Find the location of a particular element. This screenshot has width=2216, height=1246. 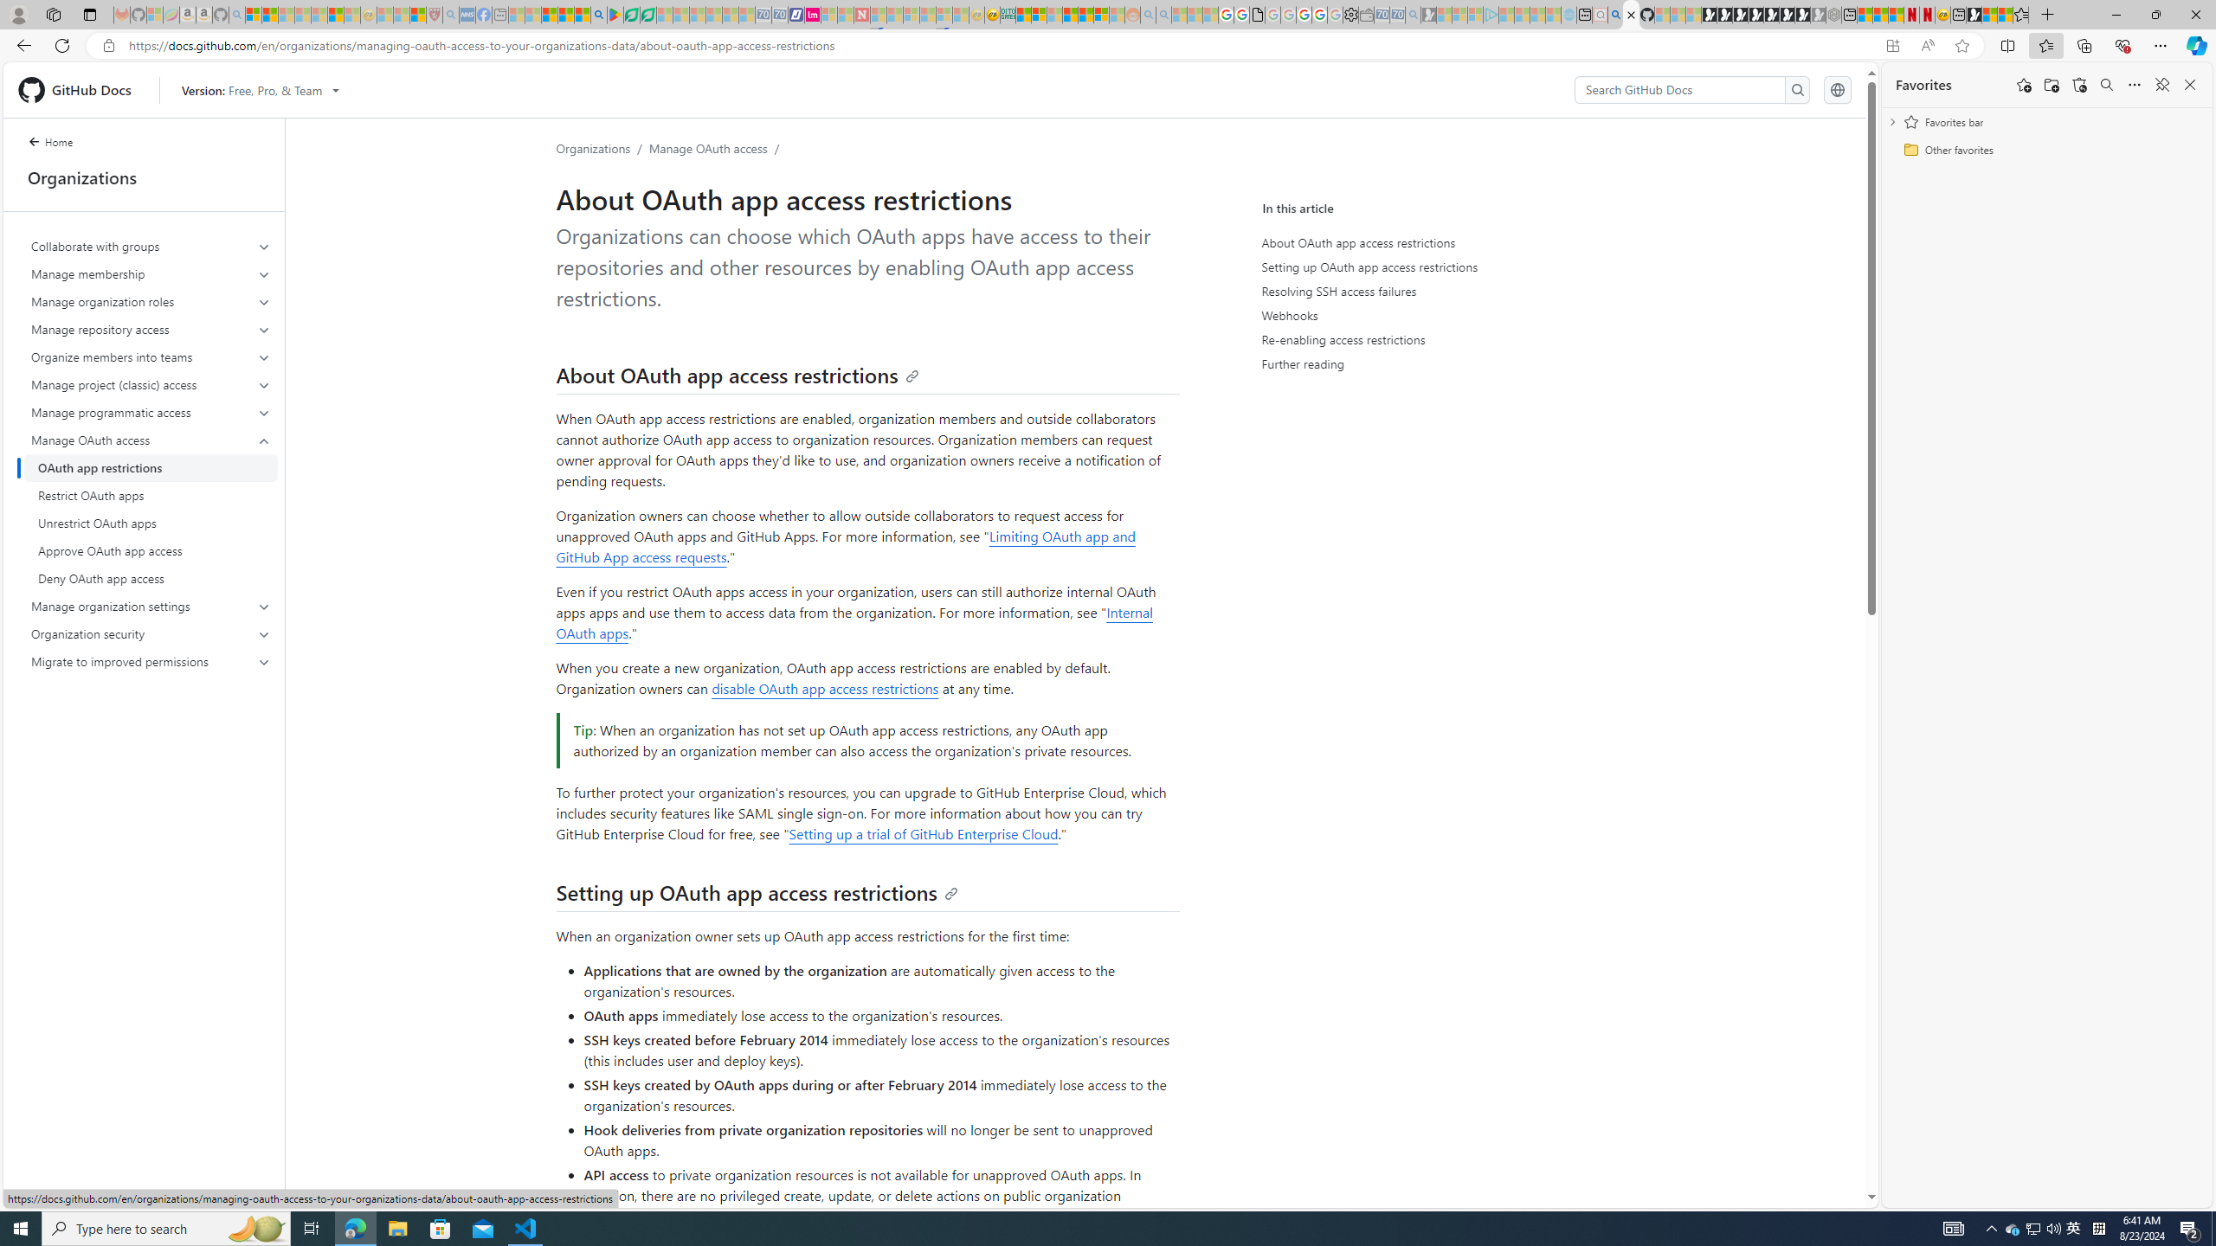

Re-enabling access restrictions is located at coordinates (1421, 339).